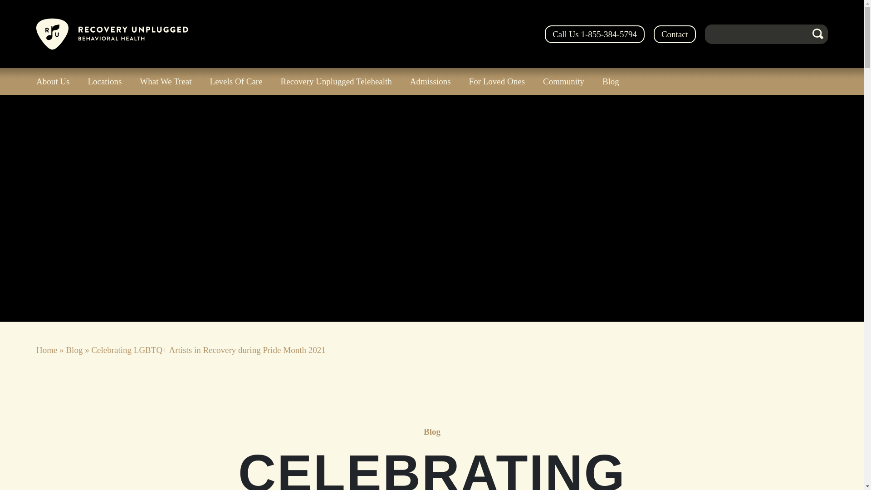 The width and height of the screenshot is (871, 490). Describe the element at coordinates (594, 34) in the screenshot. I see `Call Us 1-855-384-5794` at that location.